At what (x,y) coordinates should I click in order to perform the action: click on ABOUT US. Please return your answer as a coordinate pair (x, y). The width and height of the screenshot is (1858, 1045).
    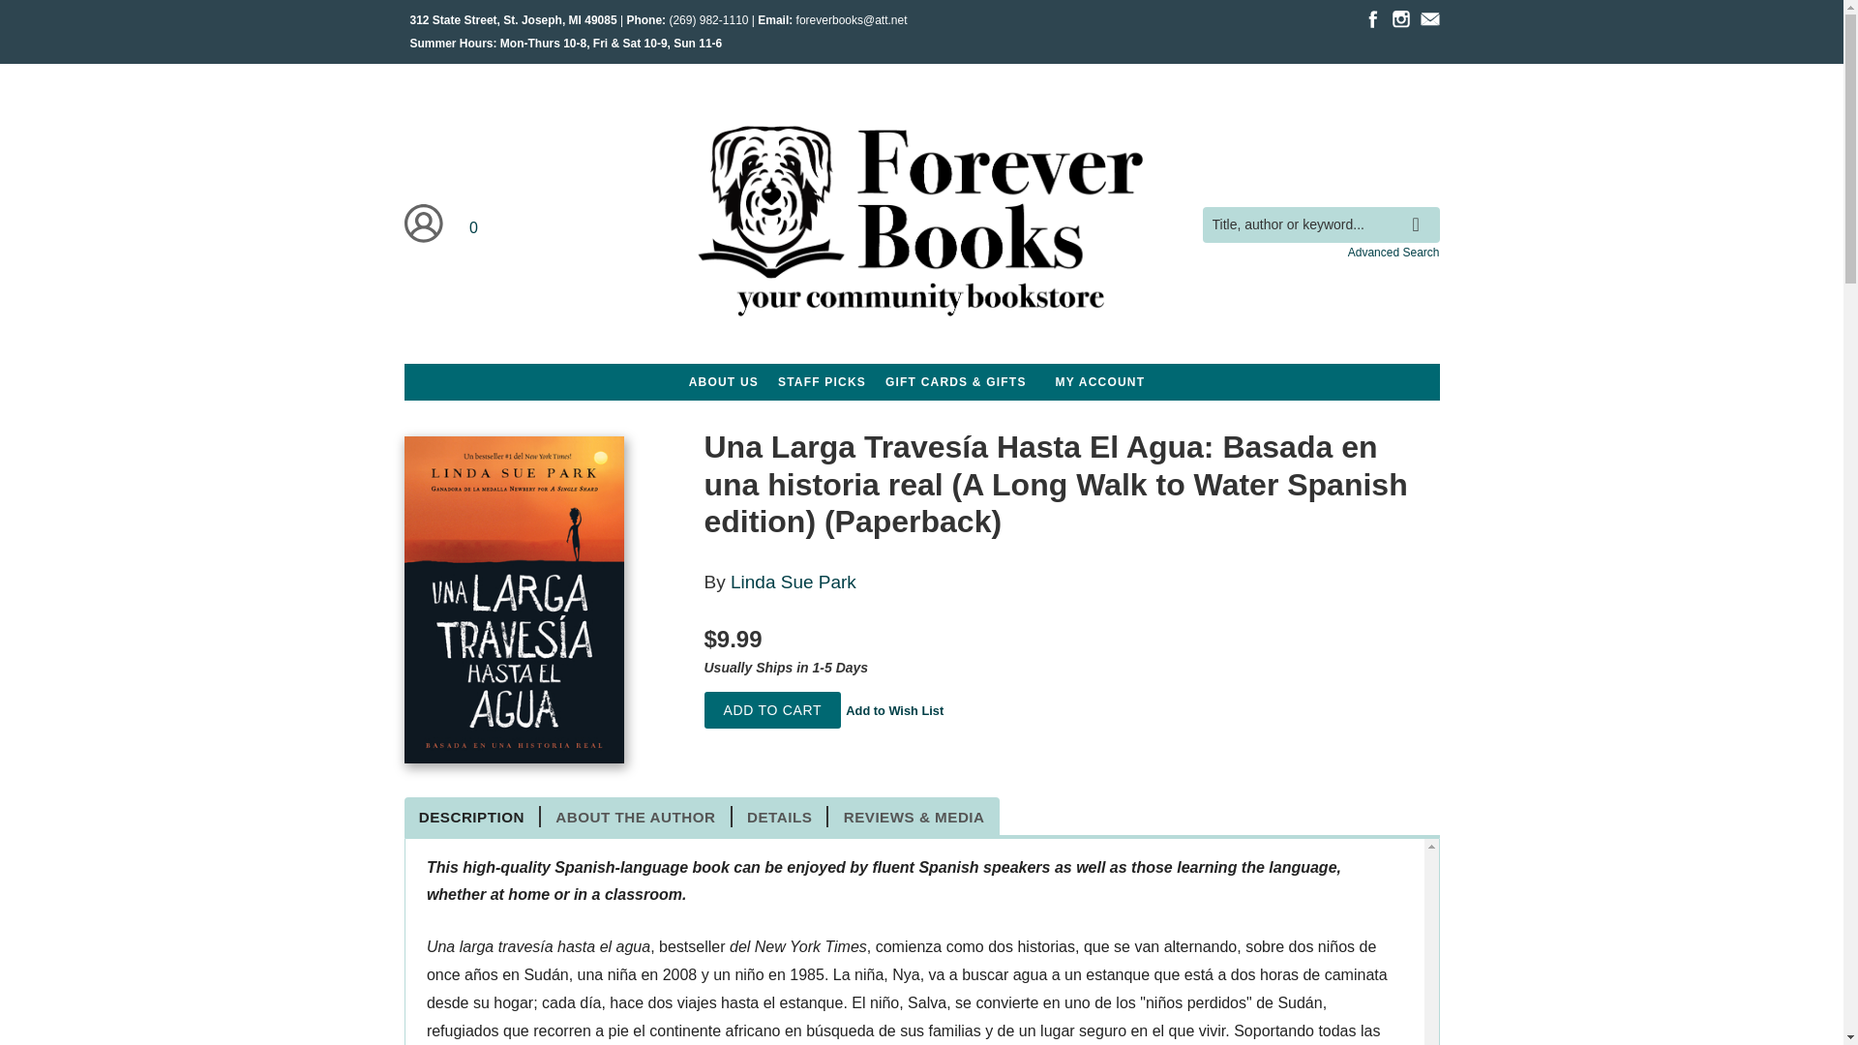
    Looking at the image, I should click on (724, 381).